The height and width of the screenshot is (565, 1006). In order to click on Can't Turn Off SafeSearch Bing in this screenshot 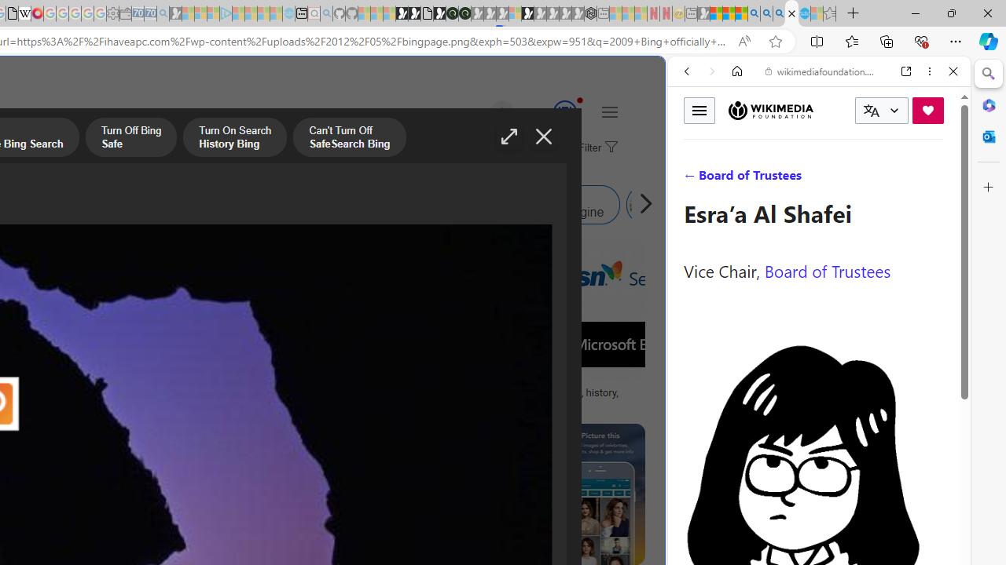, I will do `click(349, 139)`.